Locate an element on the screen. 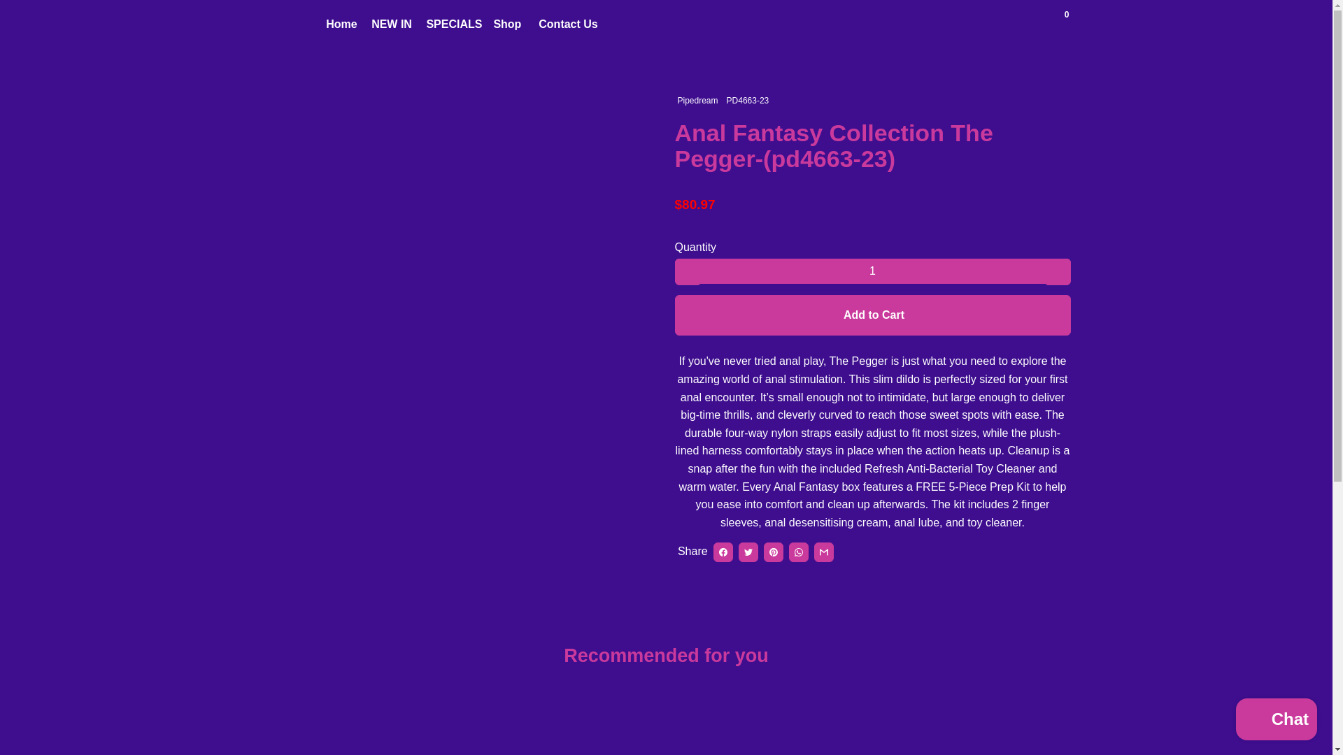  NEW IN is located at coordinates (392, 24).